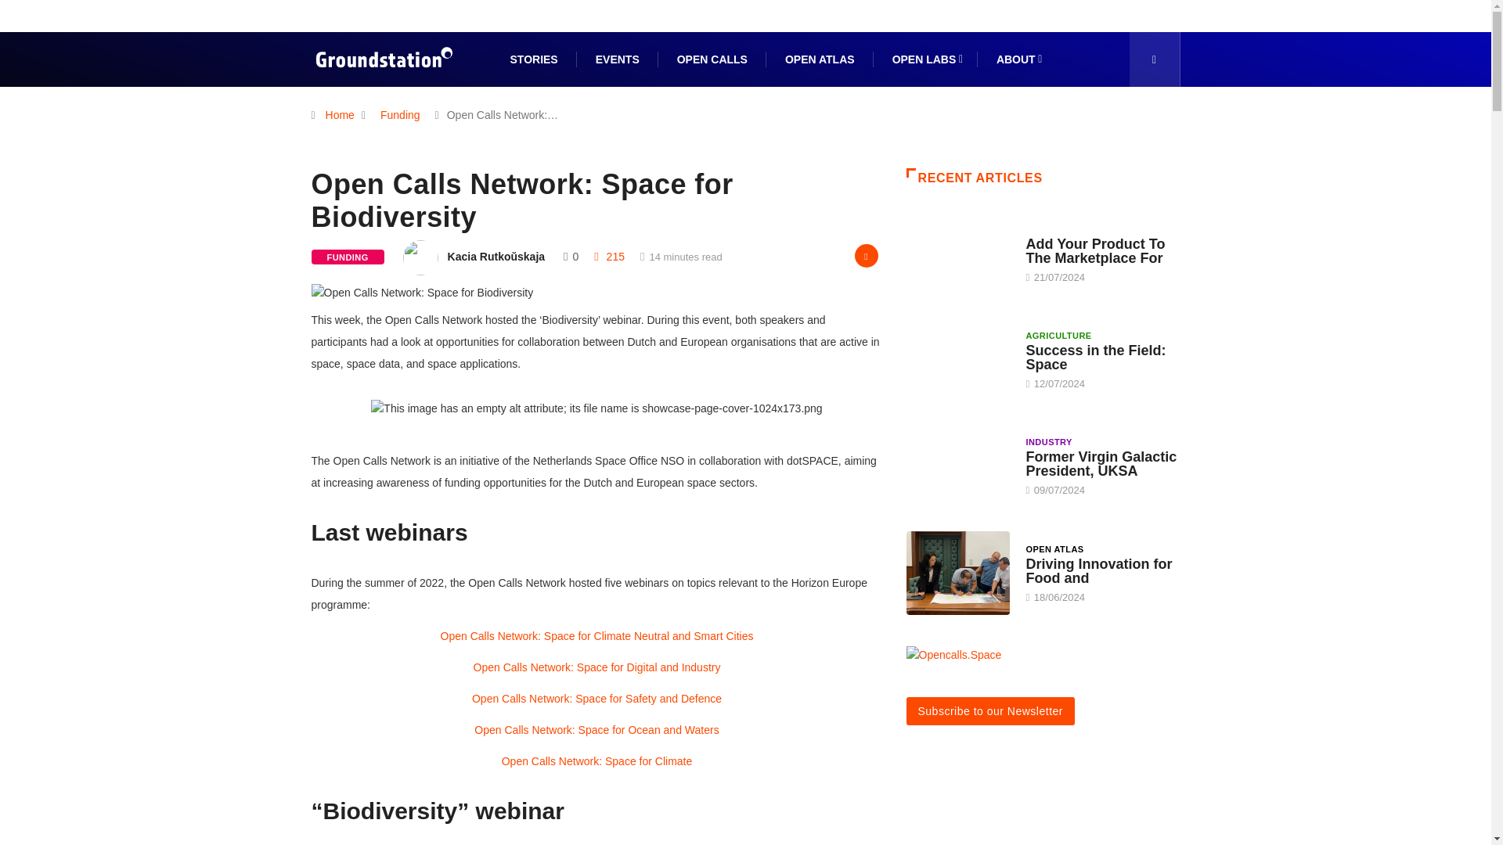 This screenshot has width=1503, height=845. Describe the element at coordinates (340, 115) in the screenshot. I see `Home` at that location.